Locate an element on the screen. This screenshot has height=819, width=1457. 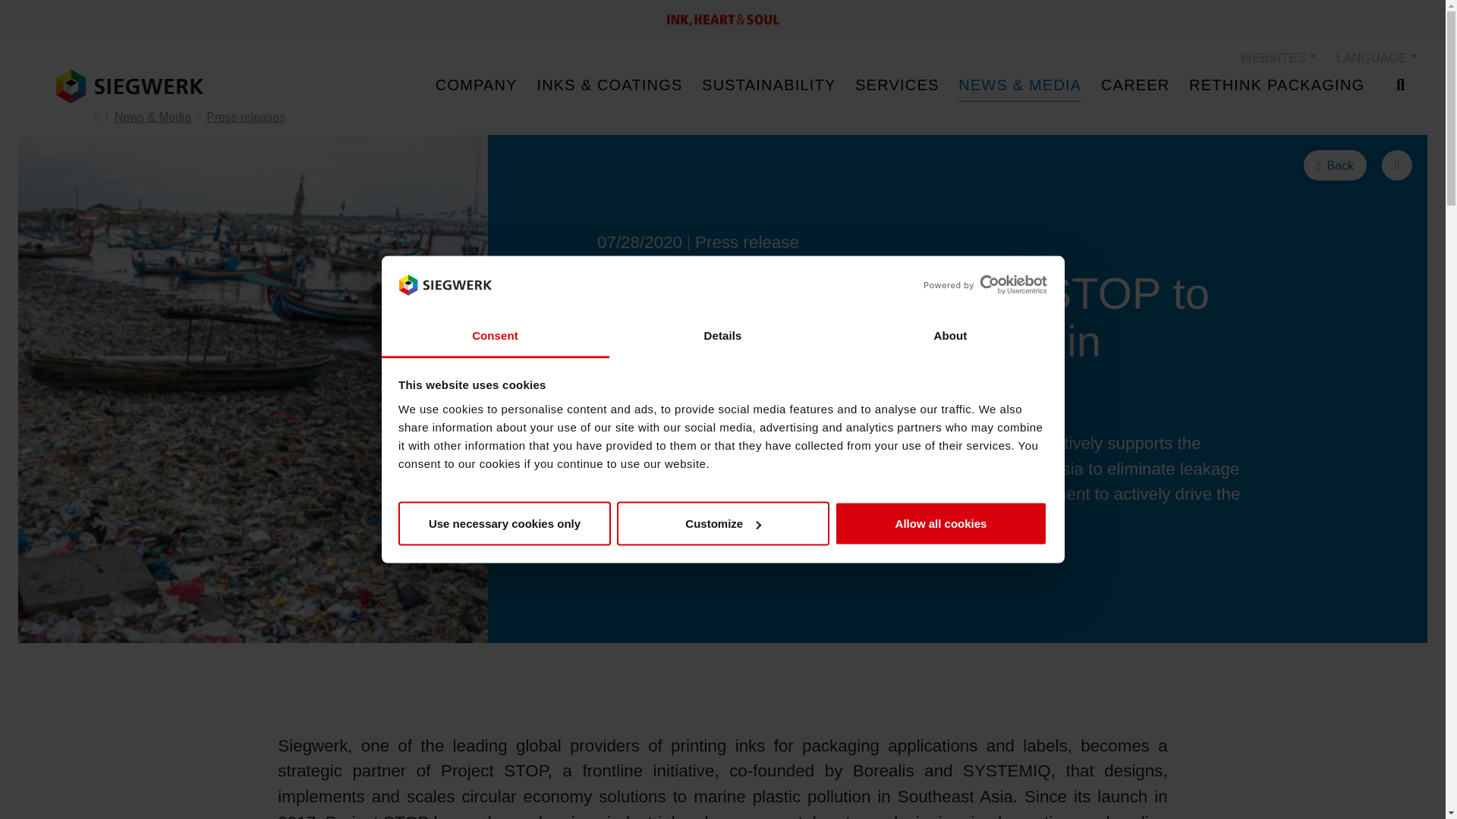
Customize is located at coordinates (722, 524).